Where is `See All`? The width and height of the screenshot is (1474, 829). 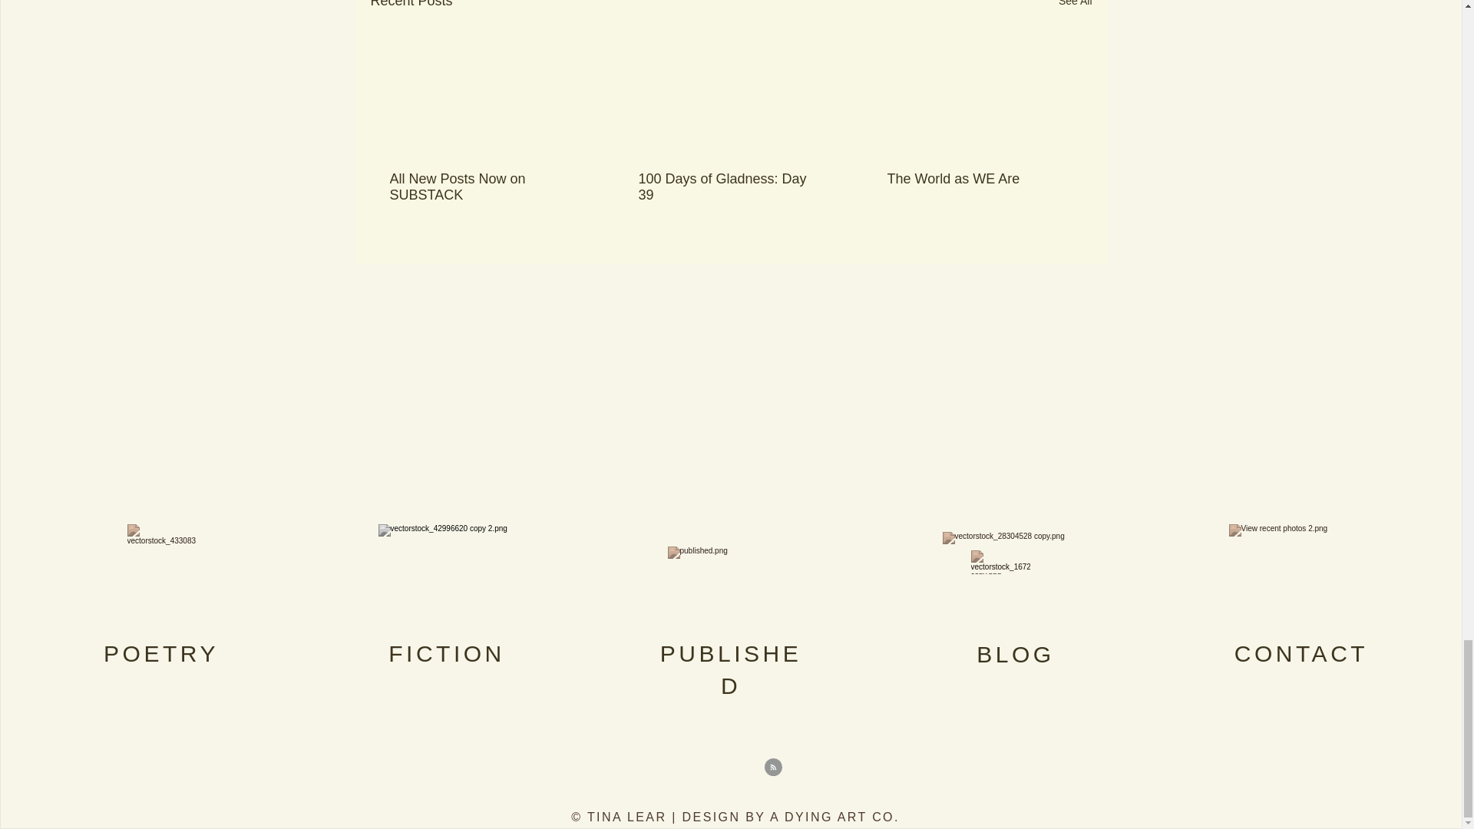
See All is located at coordinates (1075, 6).